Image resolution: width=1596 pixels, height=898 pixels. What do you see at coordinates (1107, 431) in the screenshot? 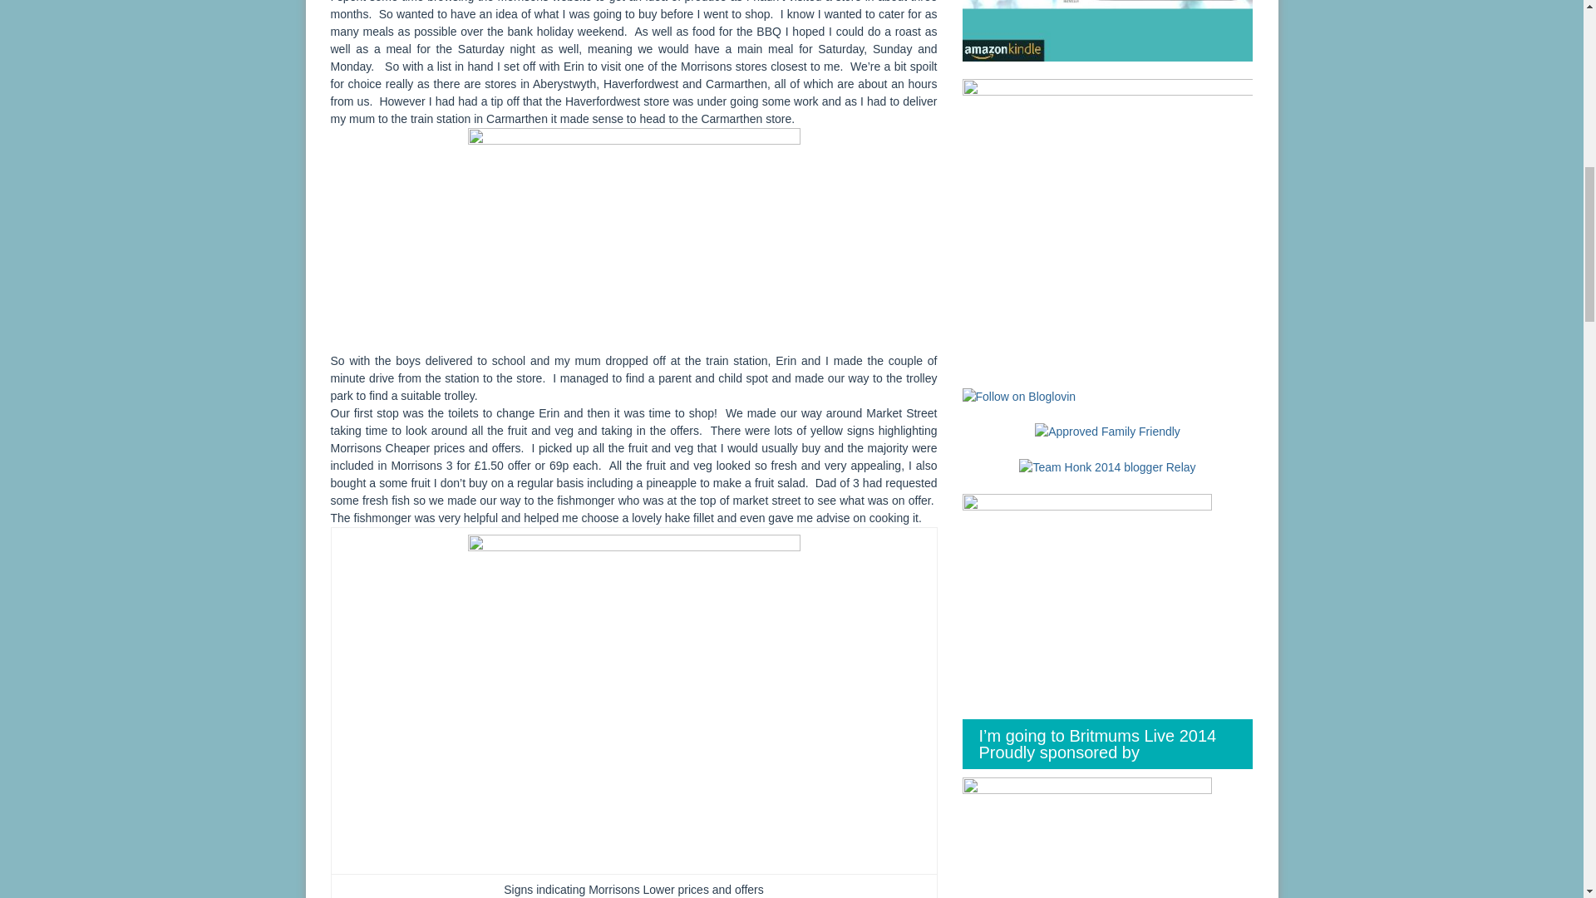
I see `AFF Assessor Badge` at bounding box center [1107, 431].